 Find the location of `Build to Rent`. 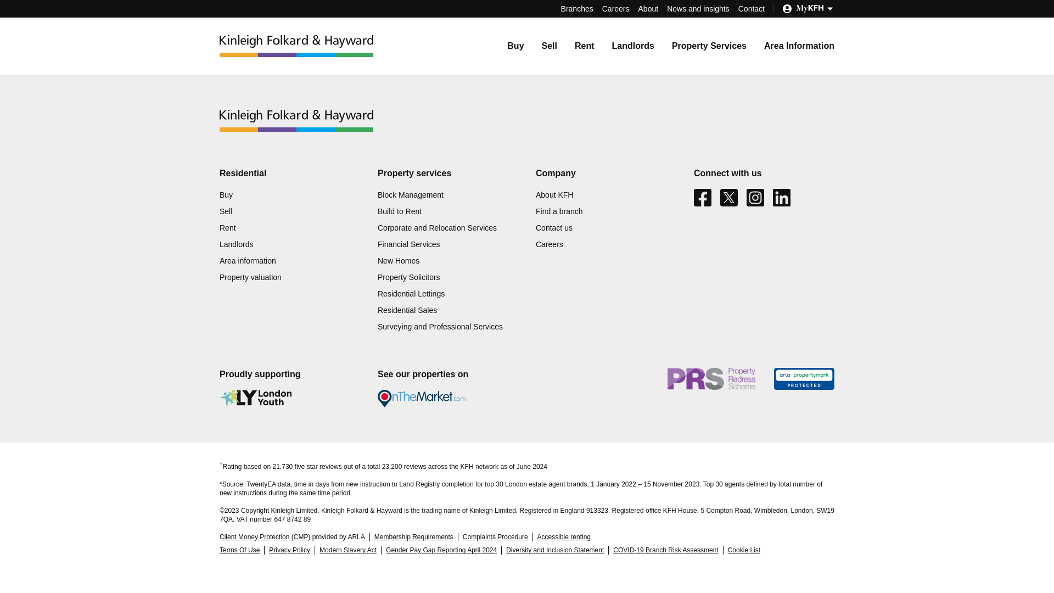

Build to Rent is located at coordinates (400, 211).